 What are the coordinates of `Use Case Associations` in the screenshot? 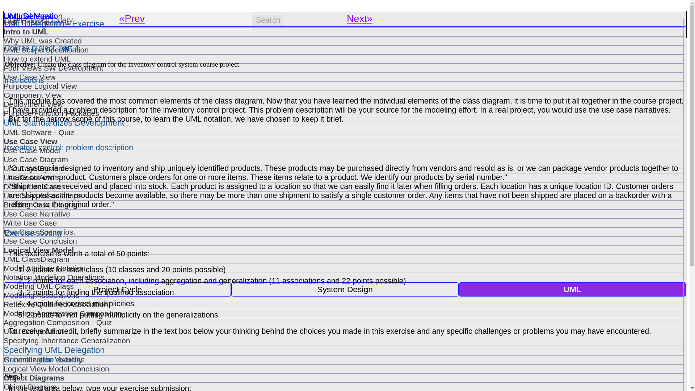 It's located at (343, 195).